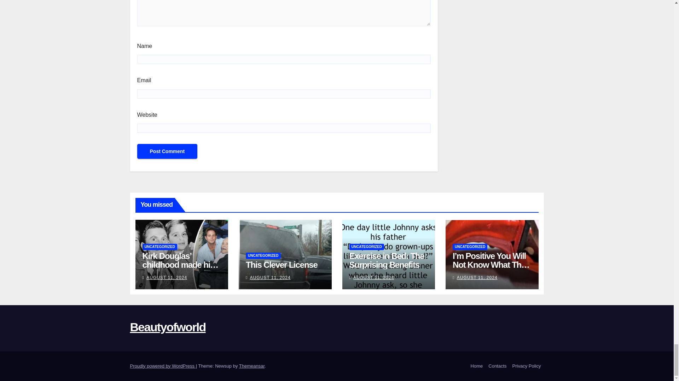 The image size is (679, 381). Describe the element at coordinates (159, 247) in the screenshot. I see `UNCATEGORIZED` at that location.